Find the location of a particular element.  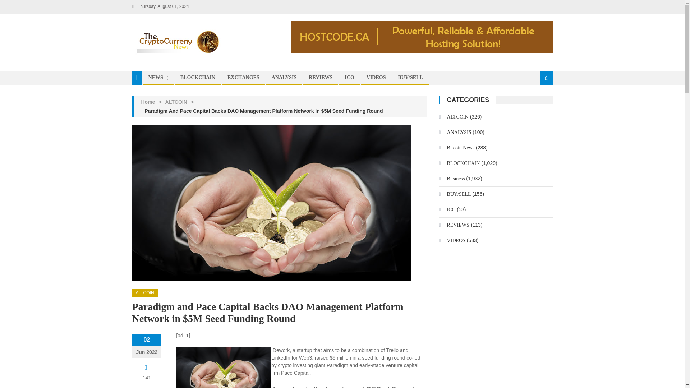

Search is located at coordinates (537, 102).